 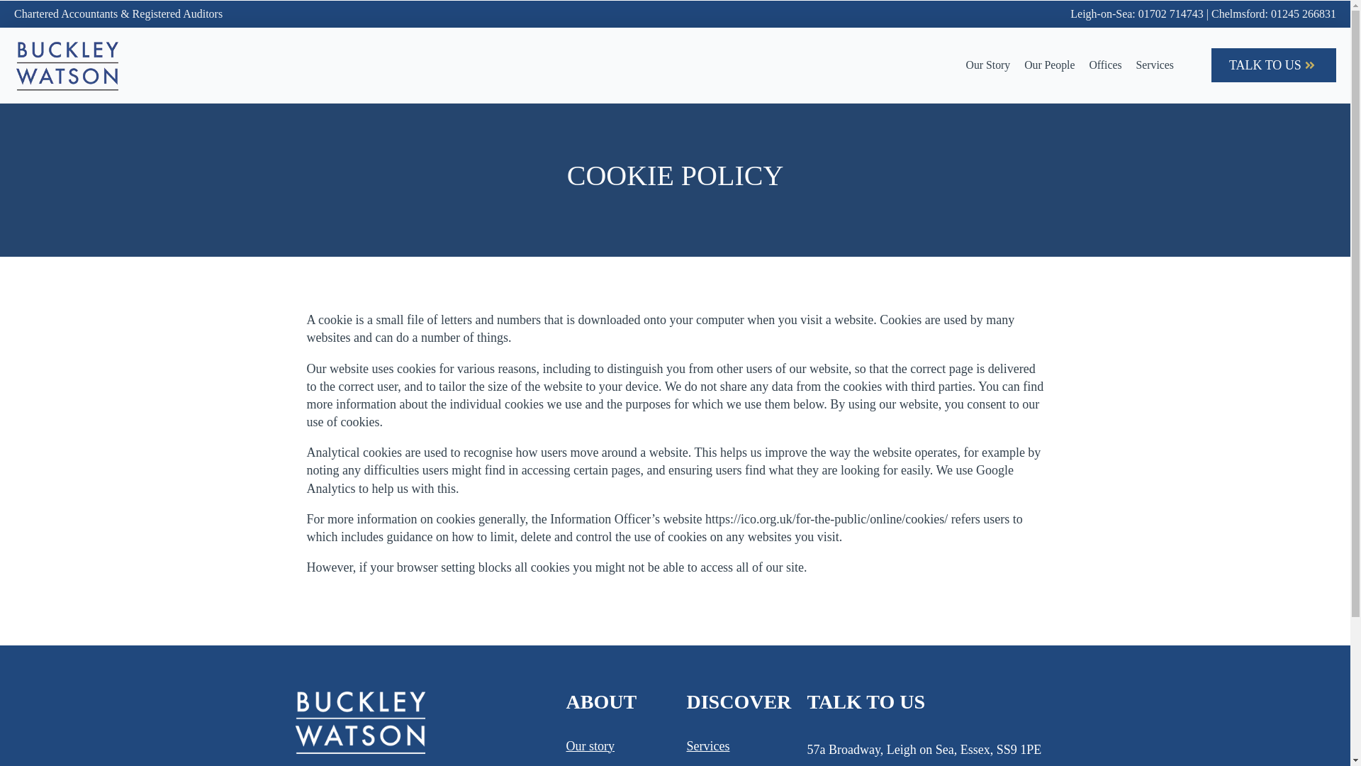 What do you see at coordinates (590, 746) in the screenshot?
I see `Our story` at bounding box center [590, 746].